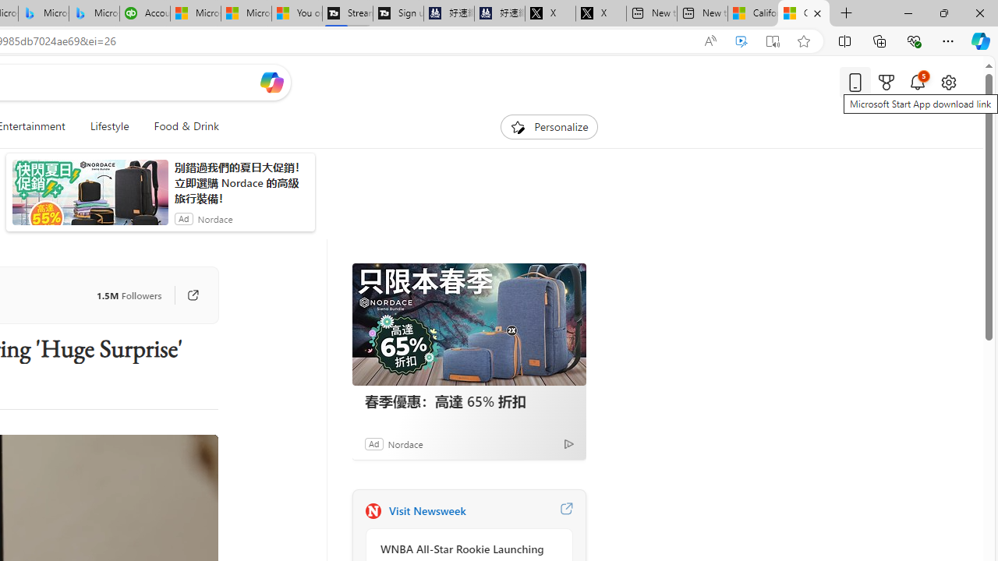 This screenshot has width=998, height=561. I want to click on Newsweek, so click(373, 511).